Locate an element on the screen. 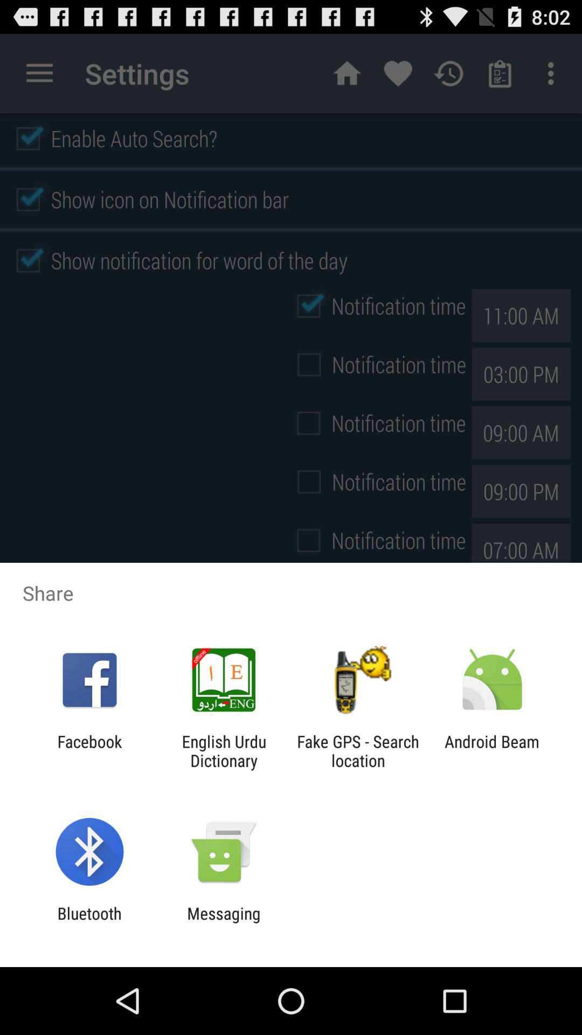 The height and width of the screenshot is (1035, 582). press item next to the android beam item is located at coordinates (358, 751).